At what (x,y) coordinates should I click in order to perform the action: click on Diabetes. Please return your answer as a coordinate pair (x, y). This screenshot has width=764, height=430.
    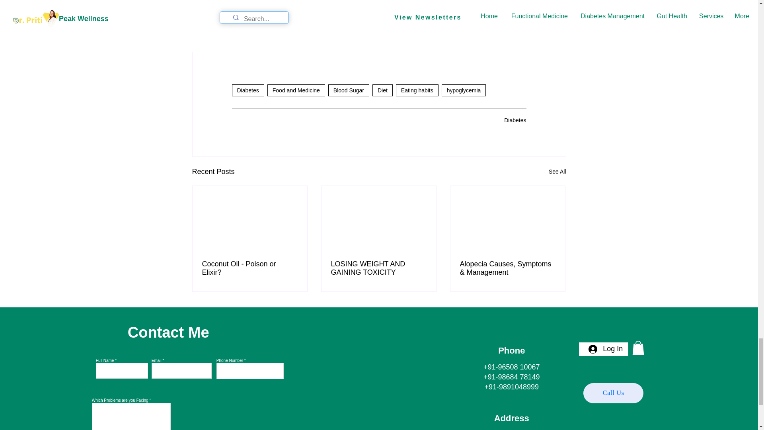
    Looking at the image, I should click on (515, 120).